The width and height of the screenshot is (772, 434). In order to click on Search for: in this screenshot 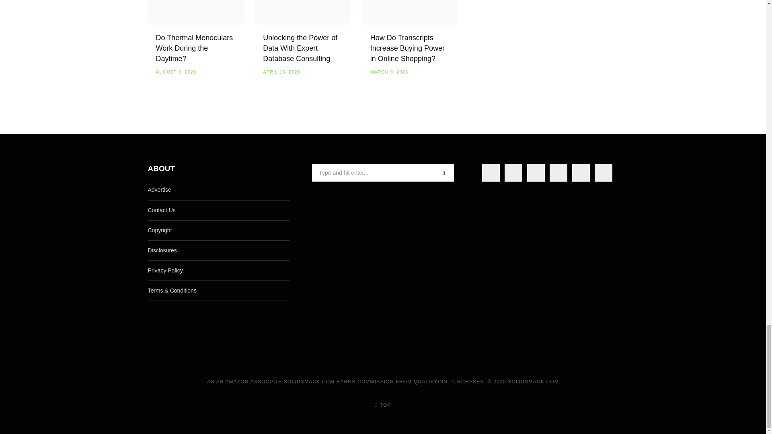, I will do `click(383, 173)`.